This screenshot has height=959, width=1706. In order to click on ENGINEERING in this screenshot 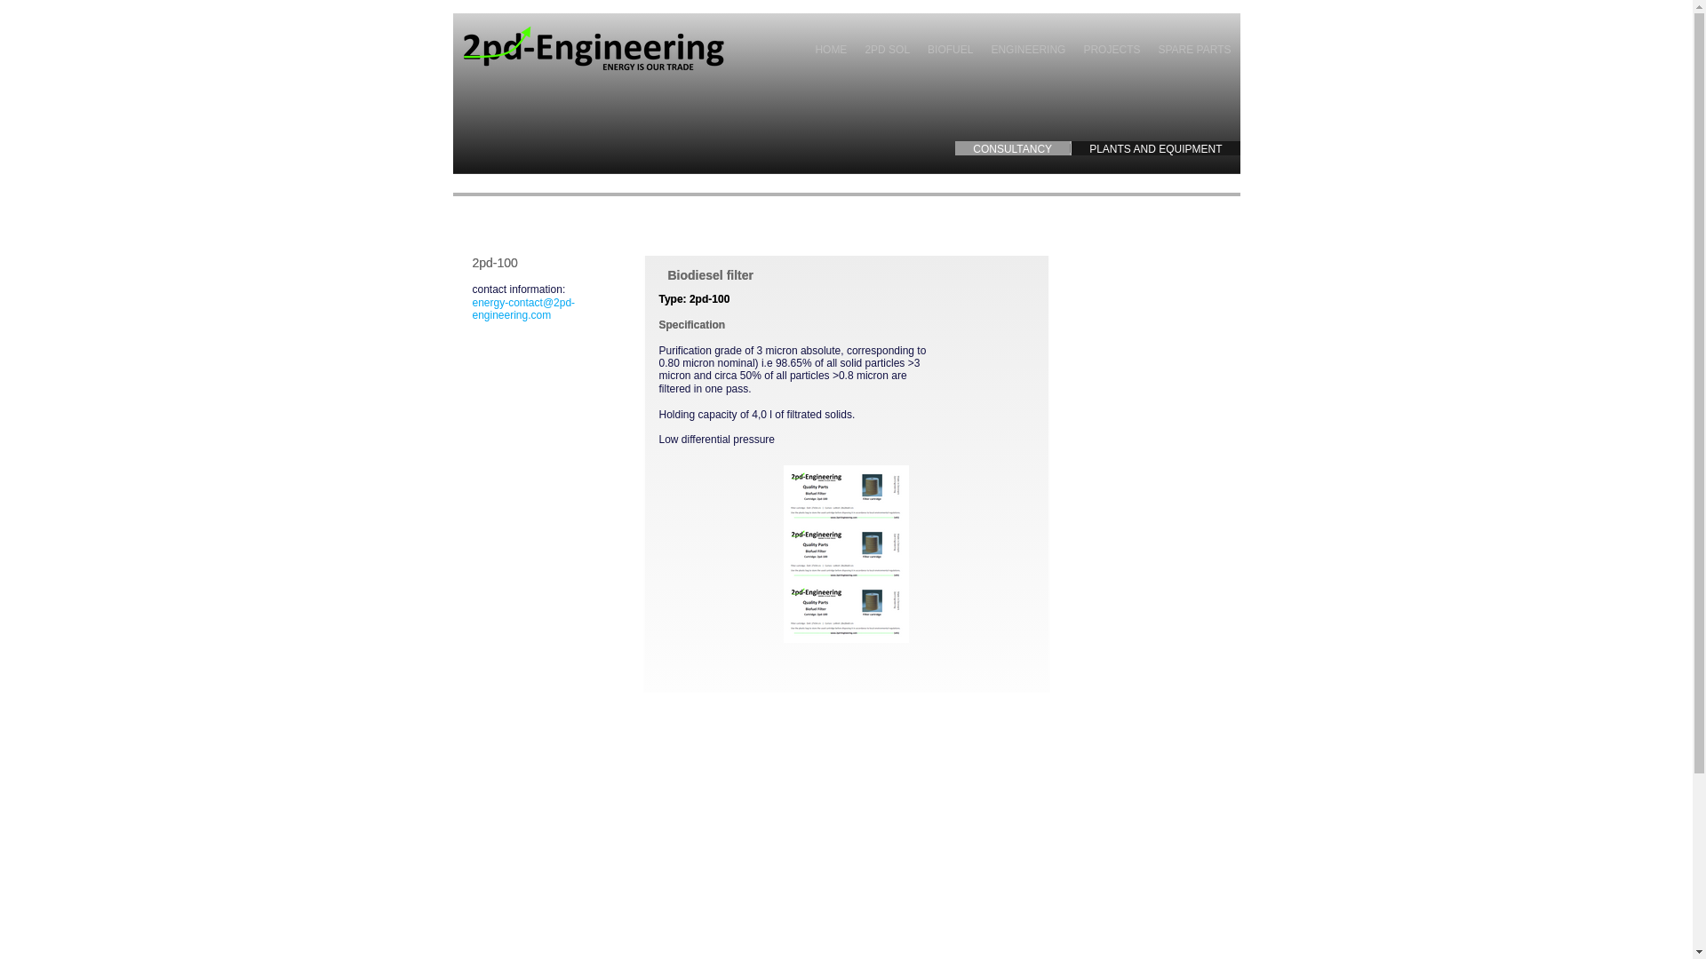, I will do `click(1028, 50)`.